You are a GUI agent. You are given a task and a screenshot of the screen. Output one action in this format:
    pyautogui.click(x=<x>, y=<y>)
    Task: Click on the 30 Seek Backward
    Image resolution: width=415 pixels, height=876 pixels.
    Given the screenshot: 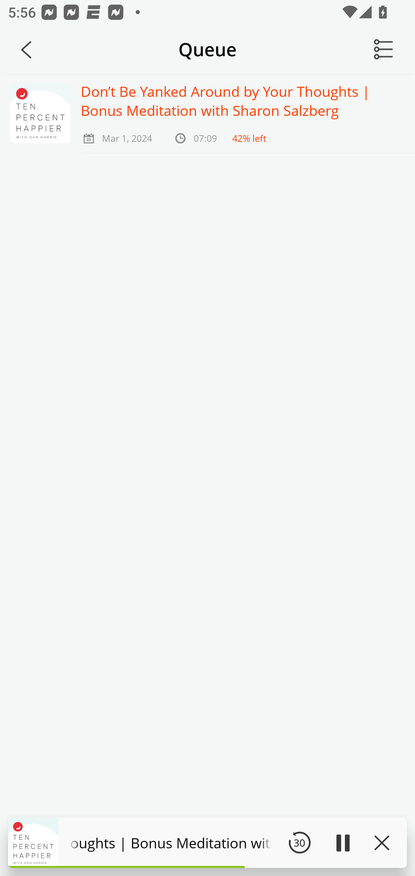 What is the action you would take?
    pyautogui.click(x=299, y=843)
    